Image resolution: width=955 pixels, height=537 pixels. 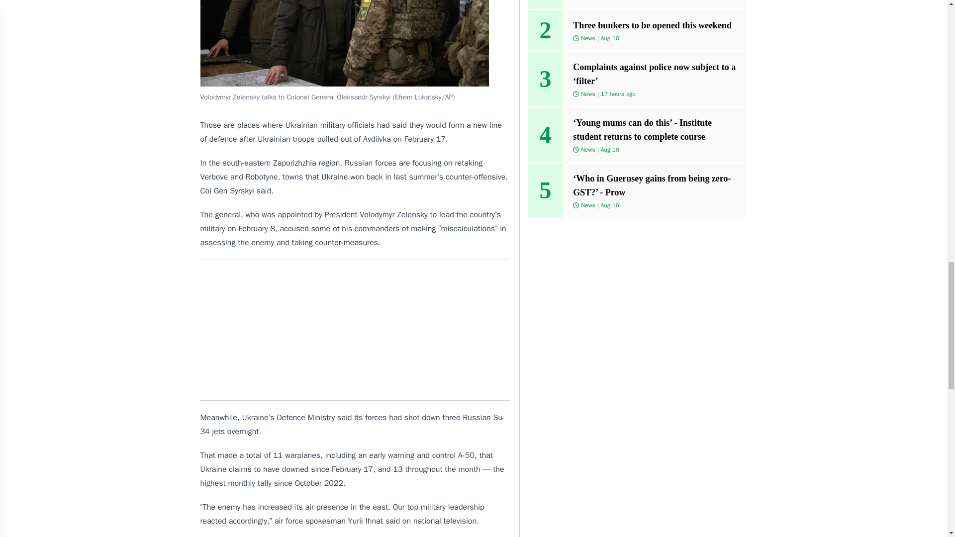 I want to click on News, so click(x=588, y=149).